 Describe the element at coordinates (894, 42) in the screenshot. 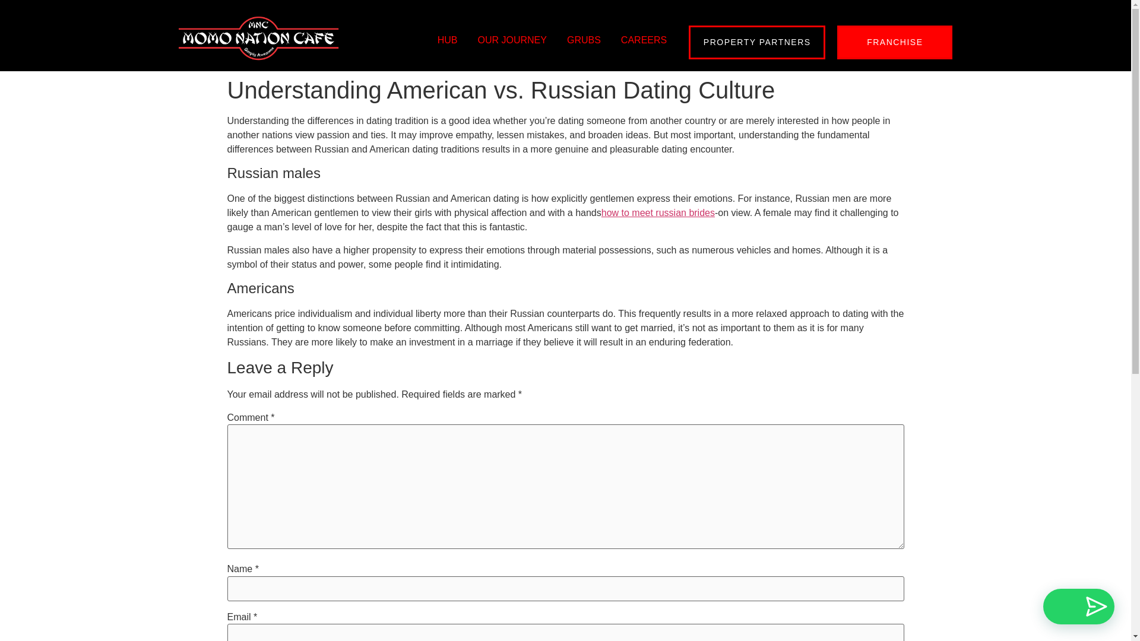

I see `FRANCHISE` at that location.